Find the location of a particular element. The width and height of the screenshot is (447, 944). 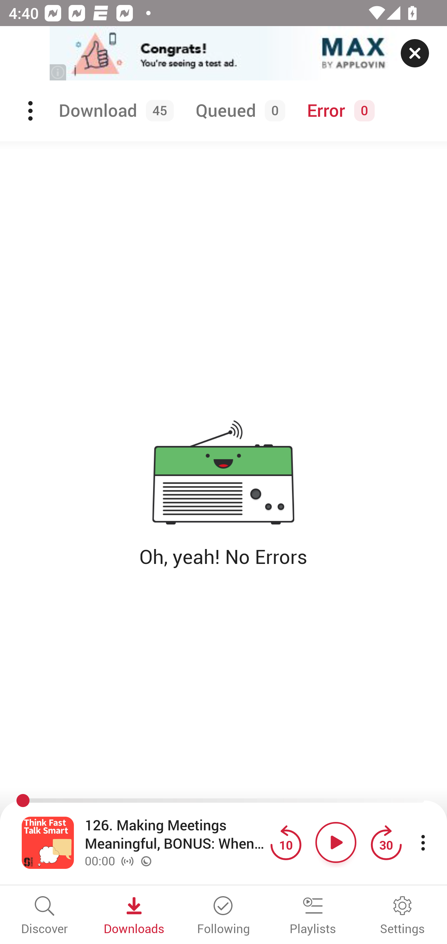

Downloads is located at coordinates (134, 916).